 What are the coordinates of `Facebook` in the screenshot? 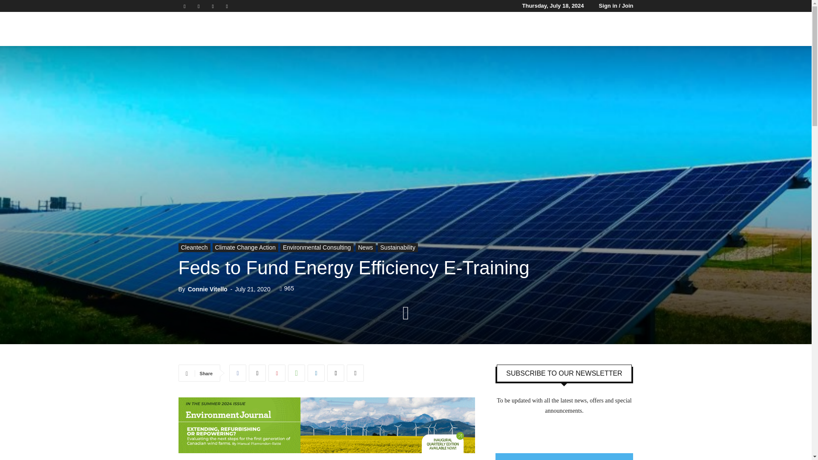 It's located at (237, 373).